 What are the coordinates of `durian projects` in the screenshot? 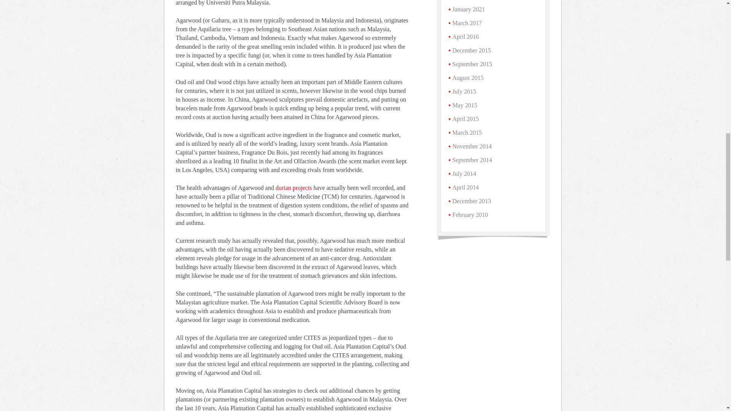 It's located at (294, 188).